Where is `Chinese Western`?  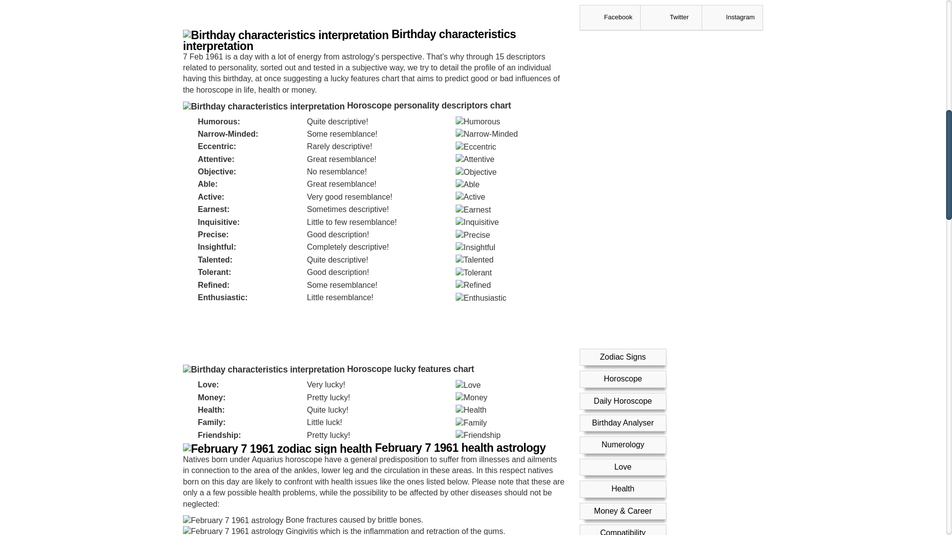 Chinese Western is located at coordinates (623, 114).